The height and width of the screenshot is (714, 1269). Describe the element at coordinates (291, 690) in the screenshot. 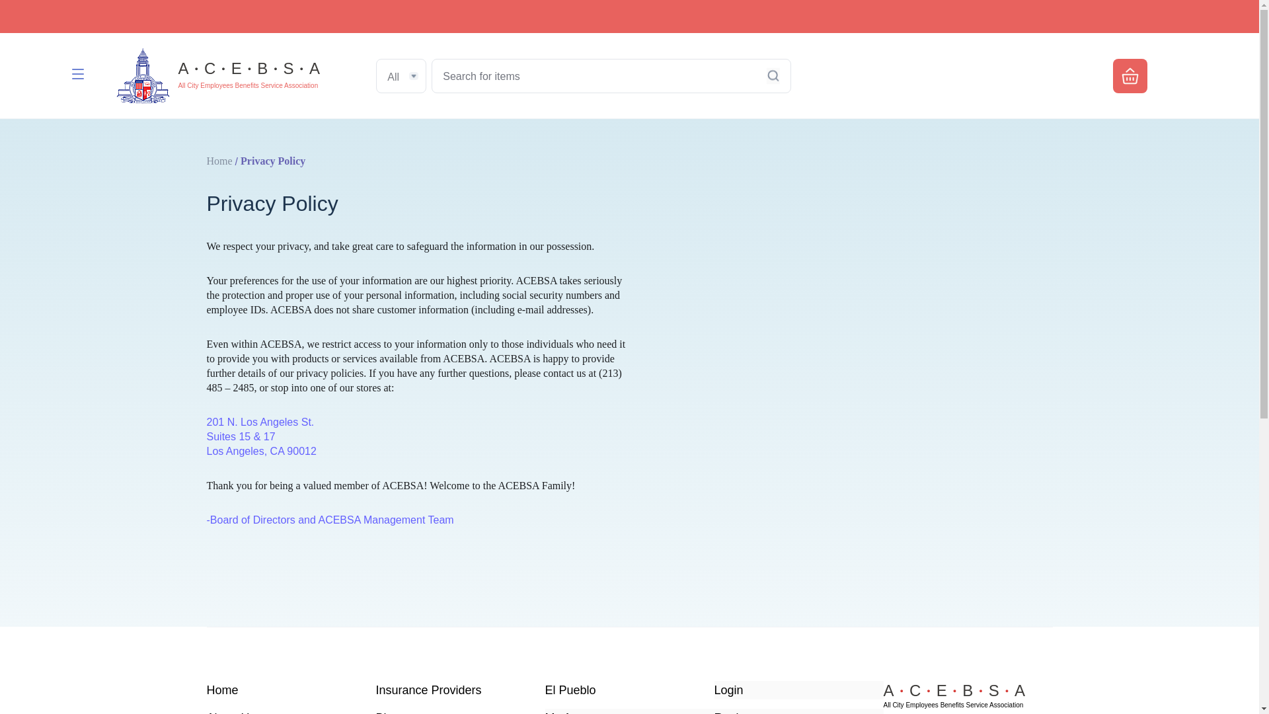

I see `Home` at that location.